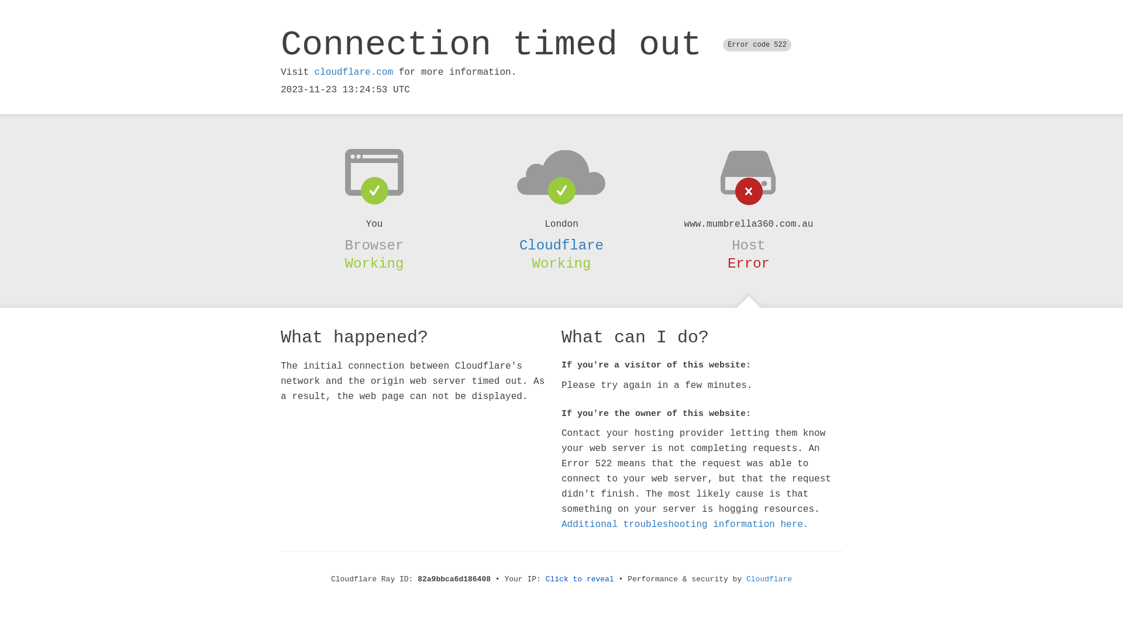 Image resolution: width=1123 pixels, height=631 pixels. What do you see at coordinates (685, 525) in the screenshot?
I see `Additional troubleshooting information here.` at bounding box center [685, 525].